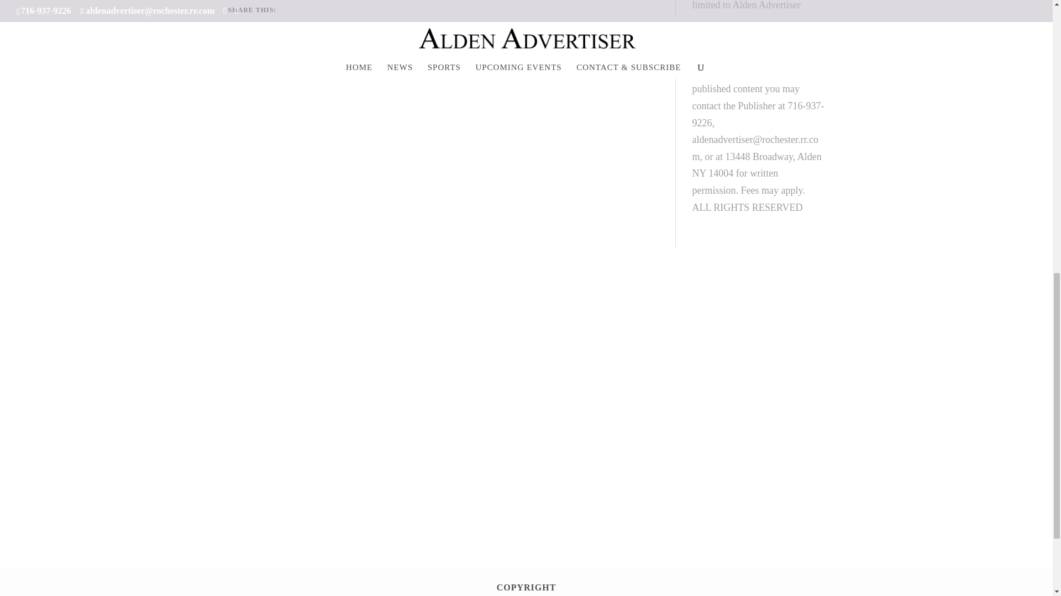 The height and width of the screenshot is (596, 1061). What do you see at coordinates (255, 34) in the screenshot?
I see `Facebook` at bounding box center [255, 34].